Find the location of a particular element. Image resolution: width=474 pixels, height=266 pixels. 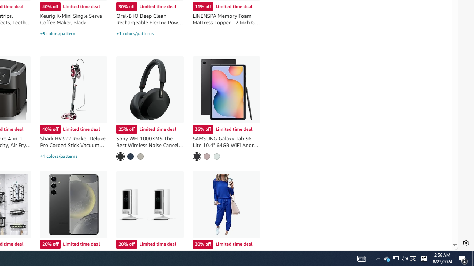

Midnight Blue is located at coordinates (130, 156).